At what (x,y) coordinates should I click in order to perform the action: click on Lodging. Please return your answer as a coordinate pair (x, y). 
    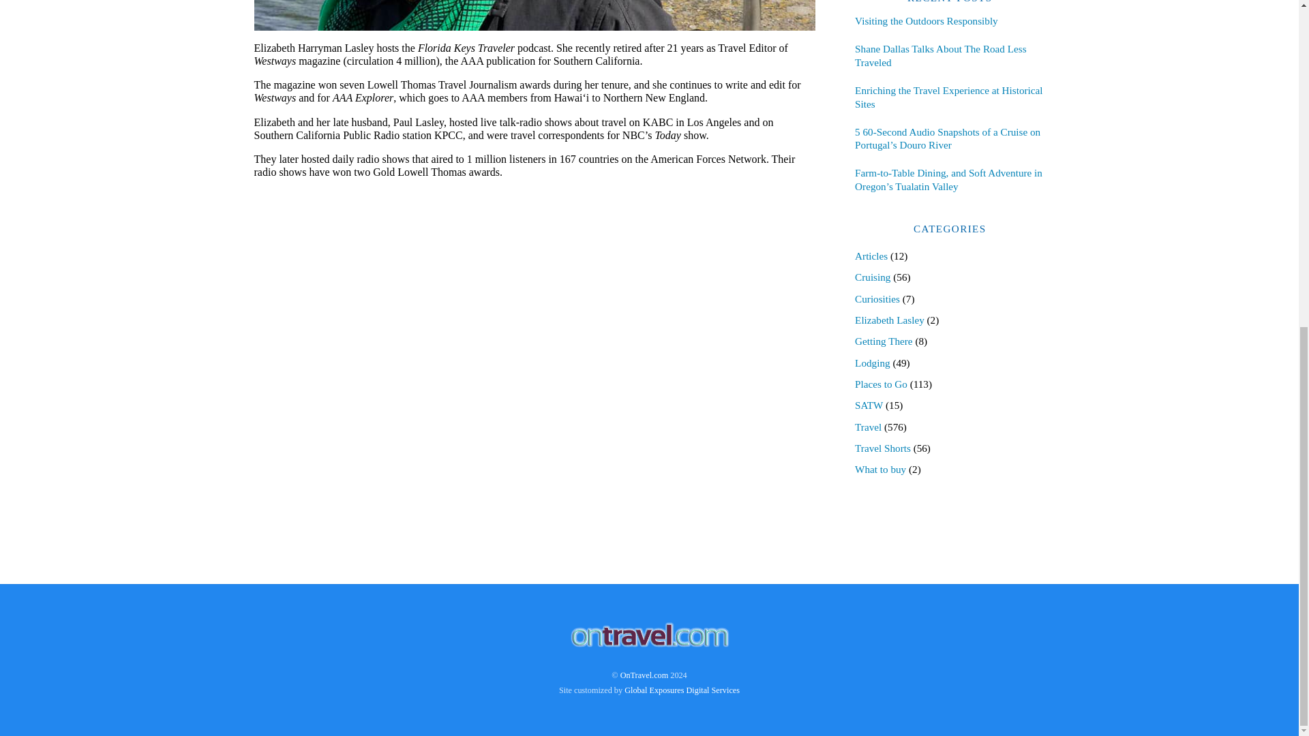
    Looking at the image, I should click on (872, 363).